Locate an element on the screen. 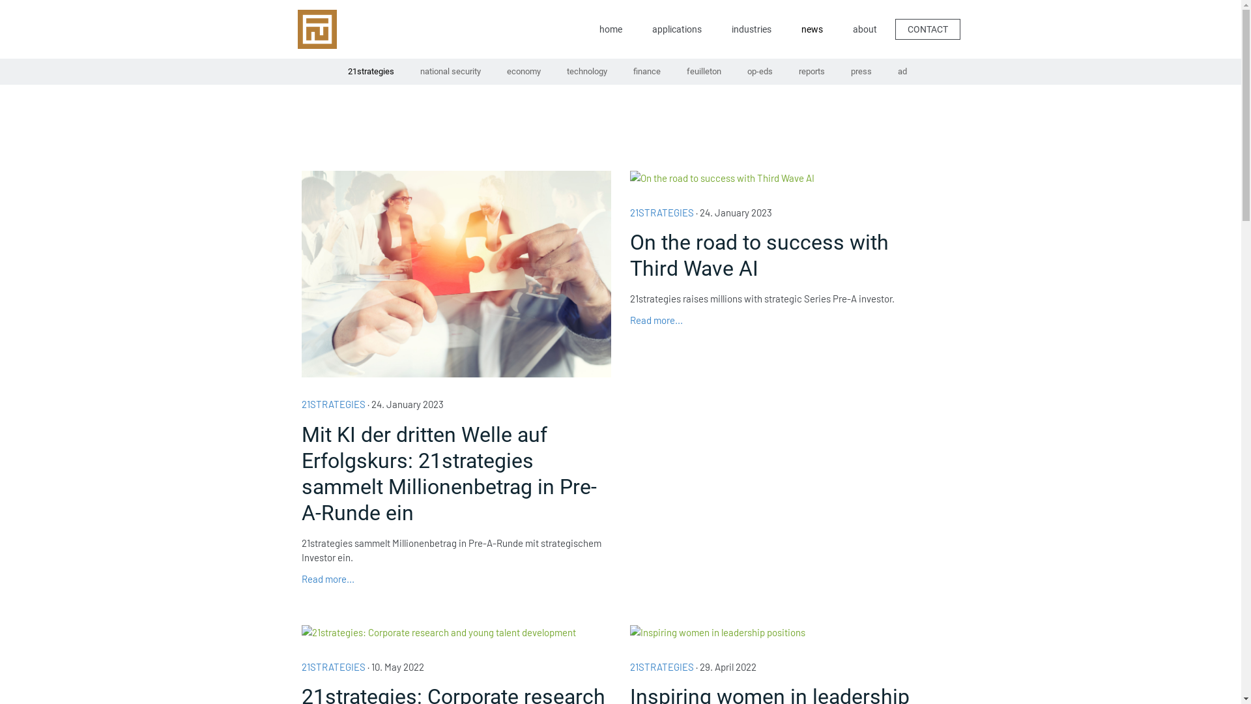 This screenshot has height=704, width=1251. 21STRATEGIES is located at coordinates (662, 667).